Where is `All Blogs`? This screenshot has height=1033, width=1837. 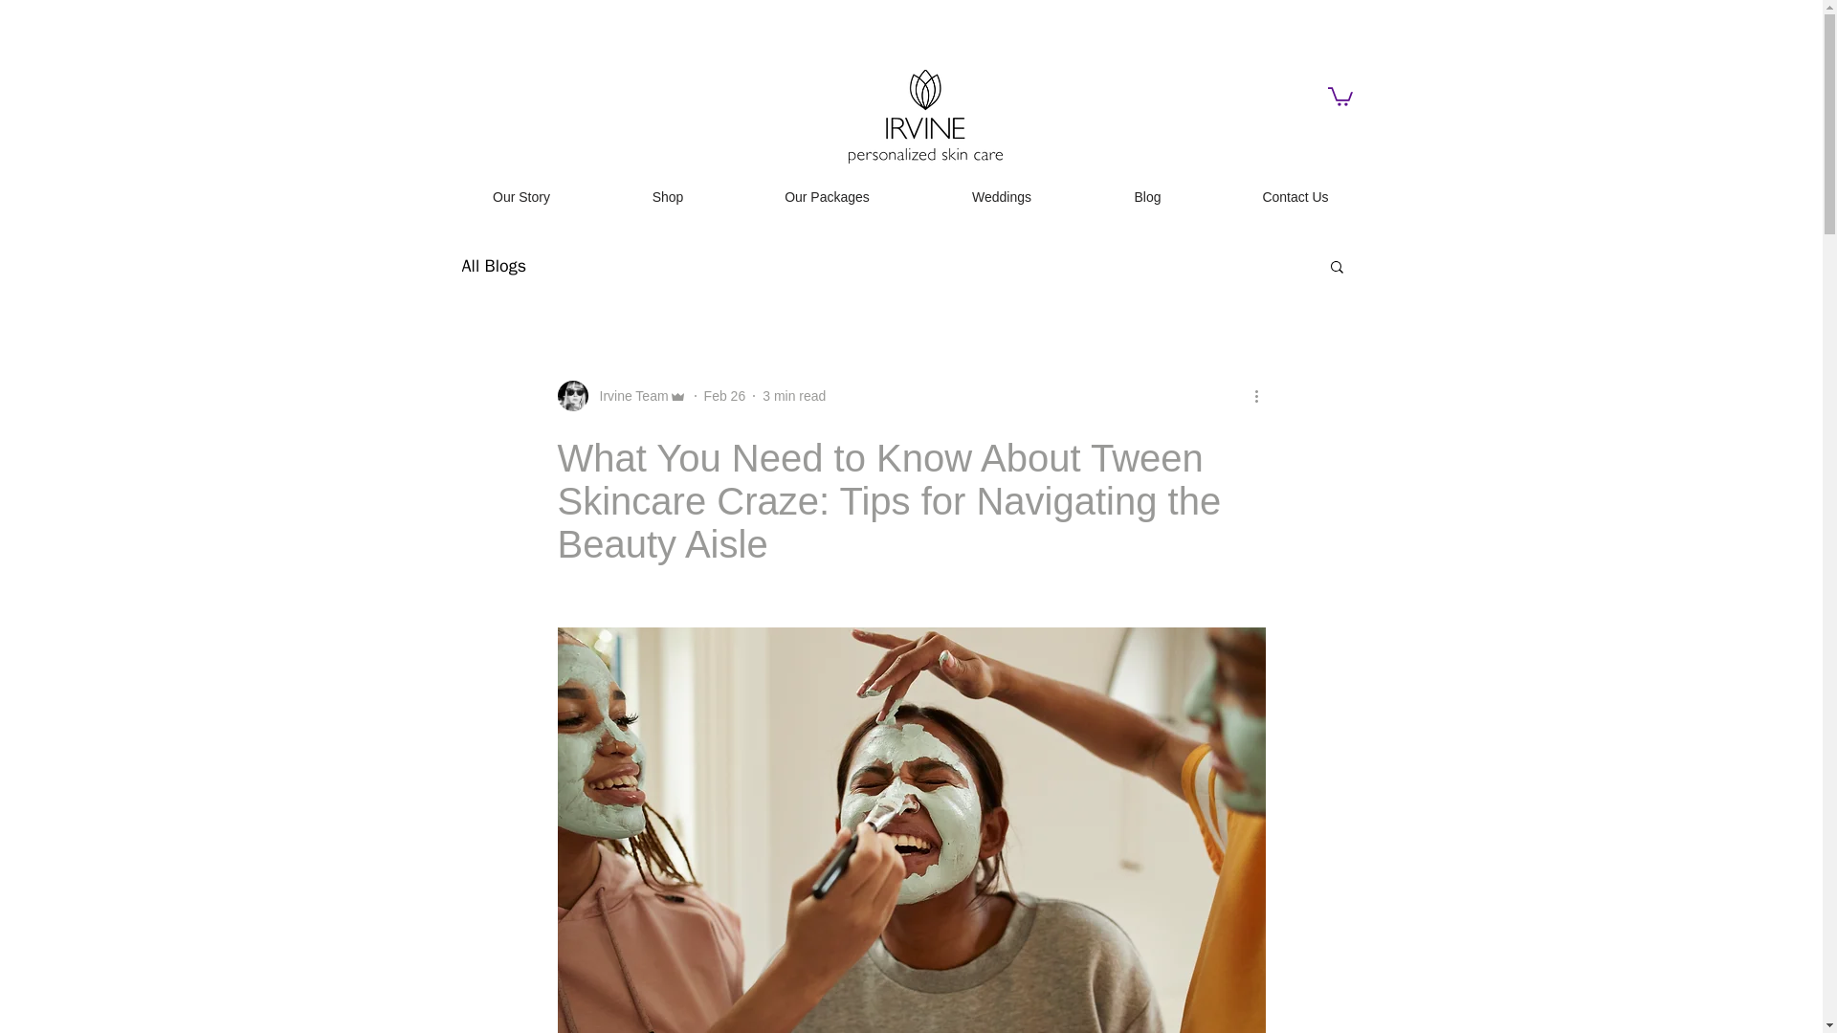
All Blogs is located at coordinates (493, 266).